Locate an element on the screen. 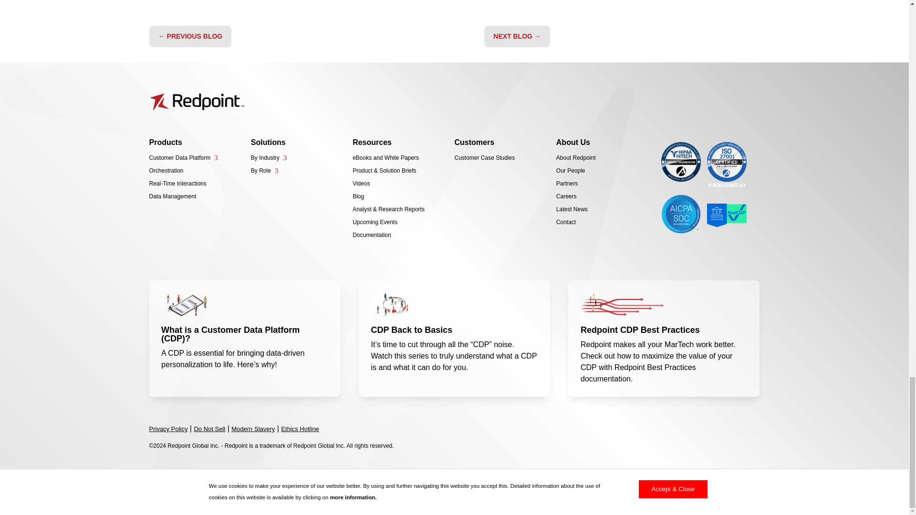 This screenshot has width=916, height=515. Full H Rpg Logo is located at coordinates (197, 102).